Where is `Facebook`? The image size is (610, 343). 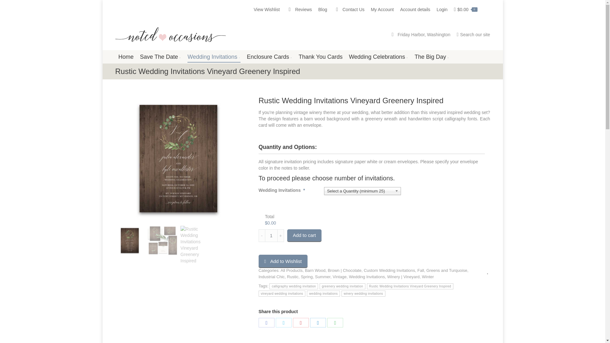
Facebook is located at coordinates (267, 323).